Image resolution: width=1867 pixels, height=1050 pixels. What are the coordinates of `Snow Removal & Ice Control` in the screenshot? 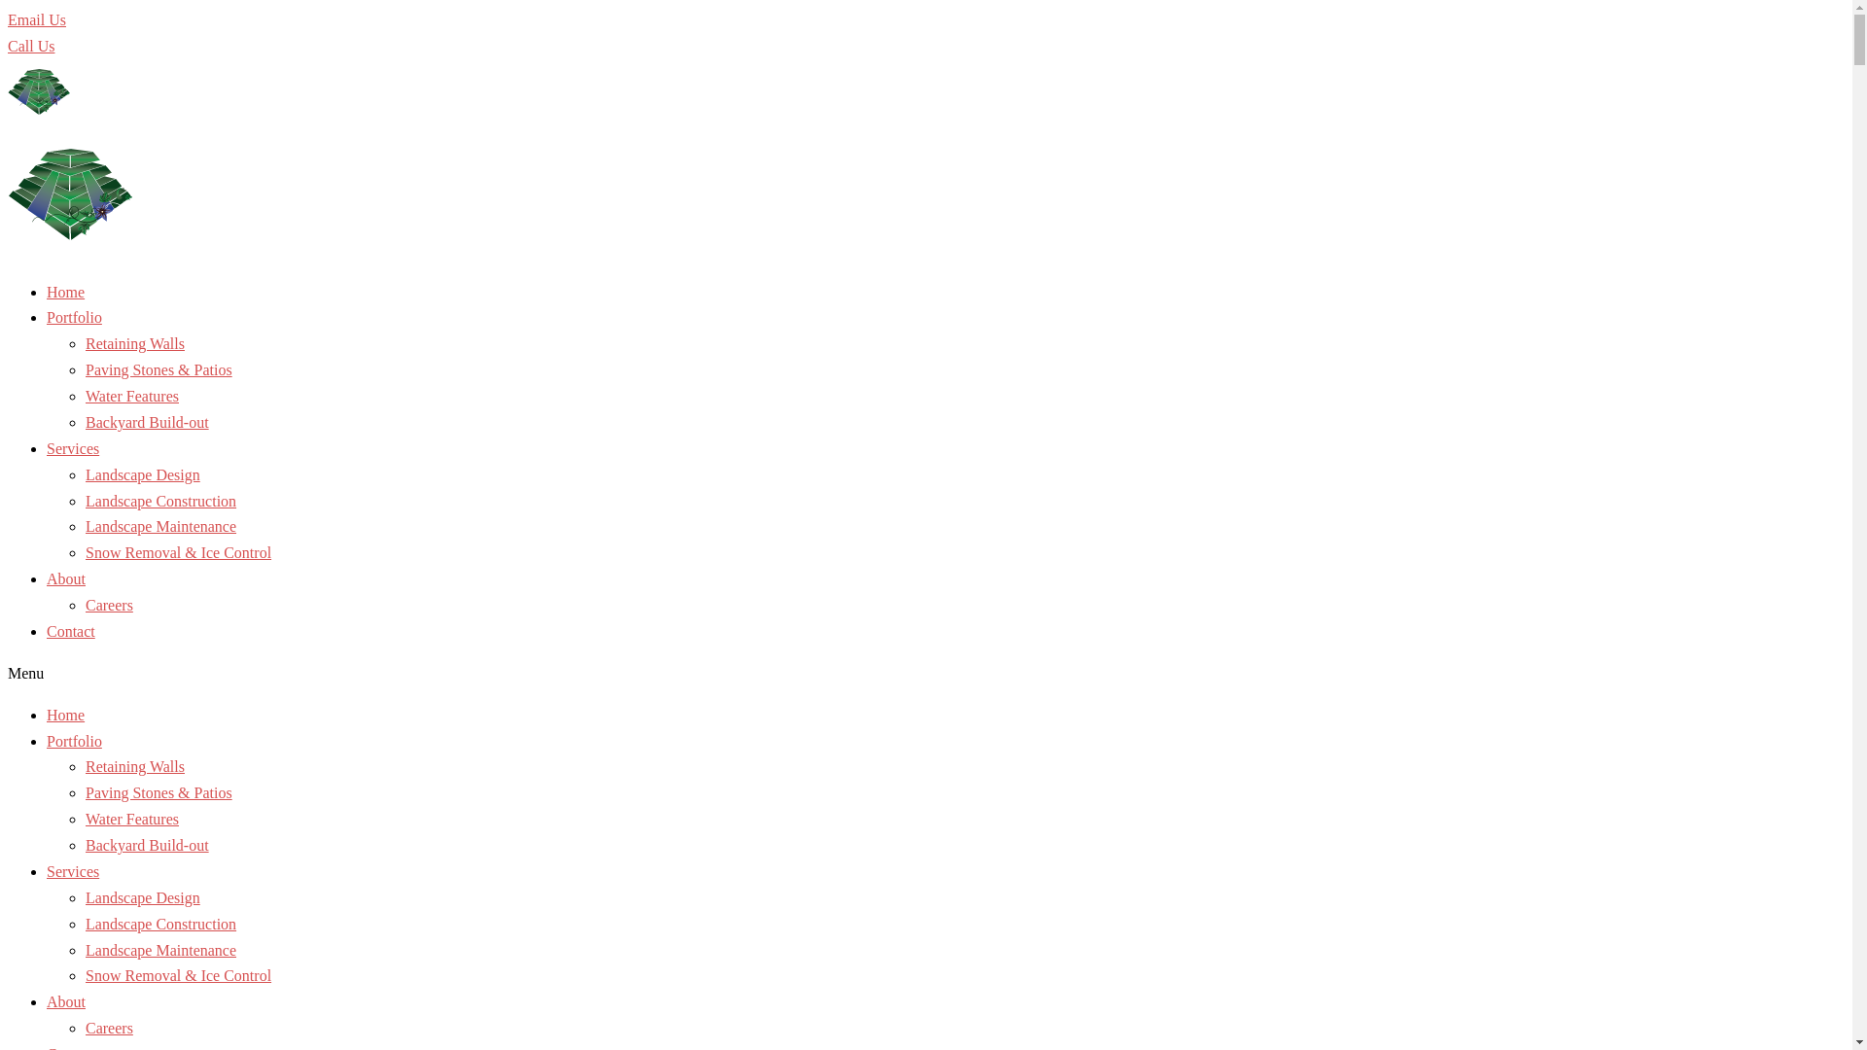 It's located at (179, 552).